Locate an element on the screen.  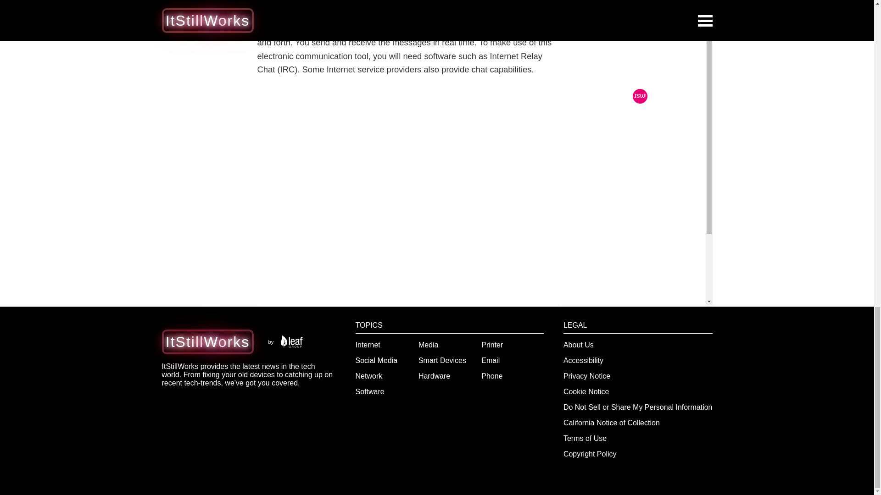
Cookie Notice is located at coordinates (586, 391).